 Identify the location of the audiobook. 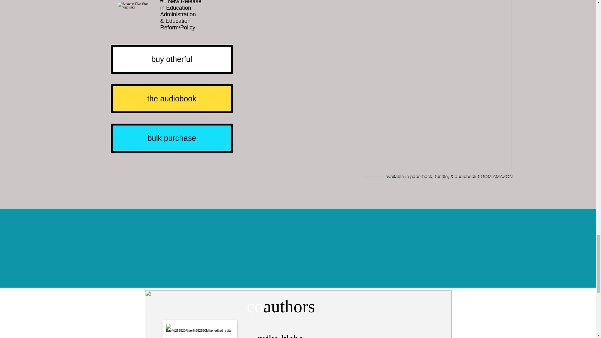
(172, 98).